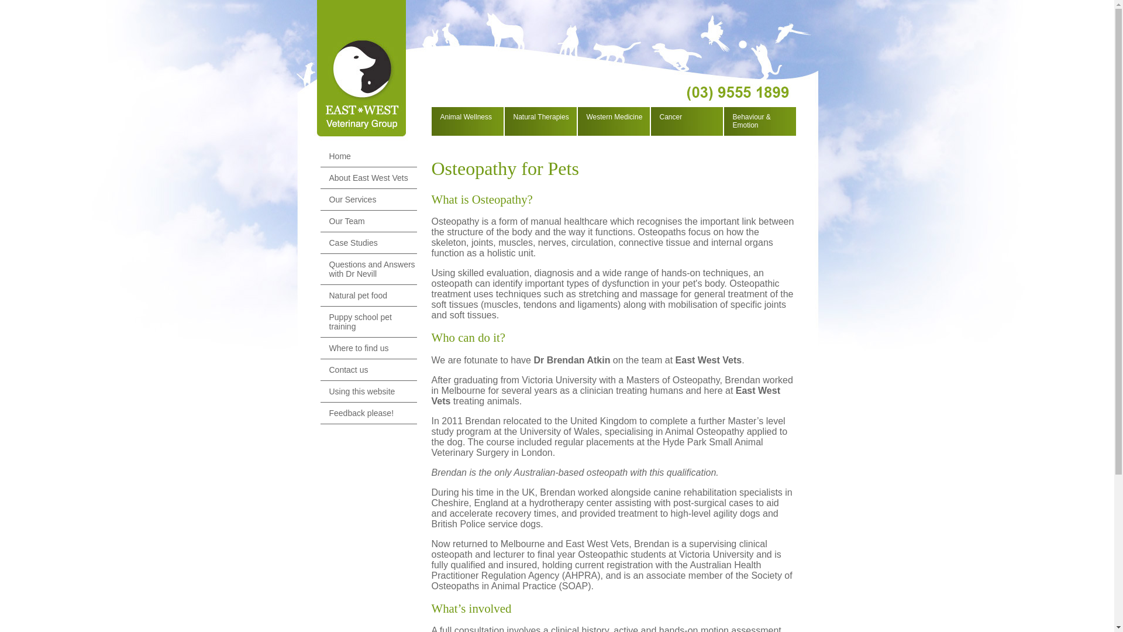 The width and height of the screenshot is (1123, 632). Describe the element at coordinates (368, 157) in the screenshot. I see `Home` at that location.